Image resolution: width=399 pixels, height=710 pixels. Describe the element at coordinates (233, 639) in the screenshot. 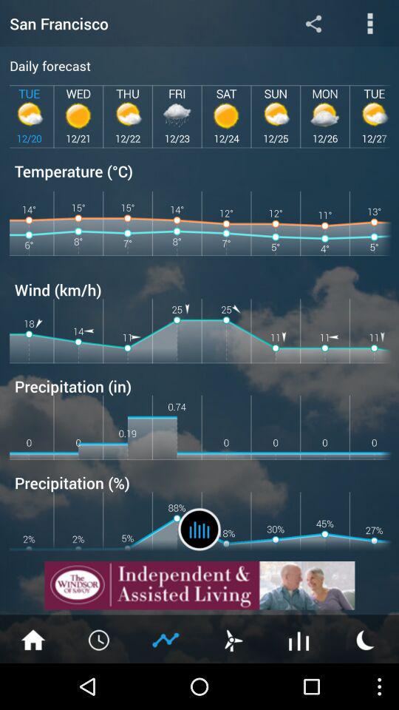

I see `wind` at that location.